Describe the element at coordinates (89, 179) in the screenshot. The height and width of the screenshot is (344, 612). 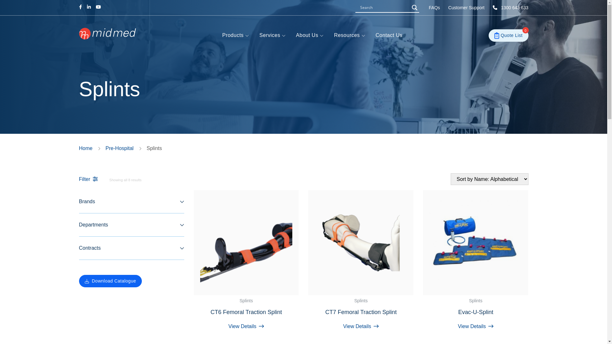
I see `Filter` at that location.